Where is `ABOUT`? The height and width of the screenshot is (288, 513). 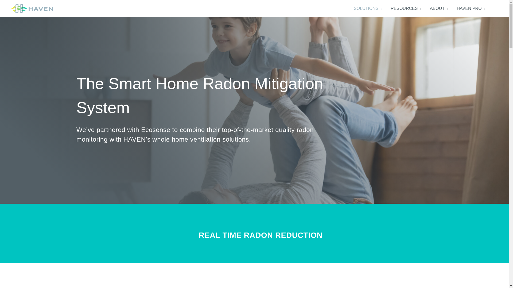
ABOUT is located at coordinates (439, 9).